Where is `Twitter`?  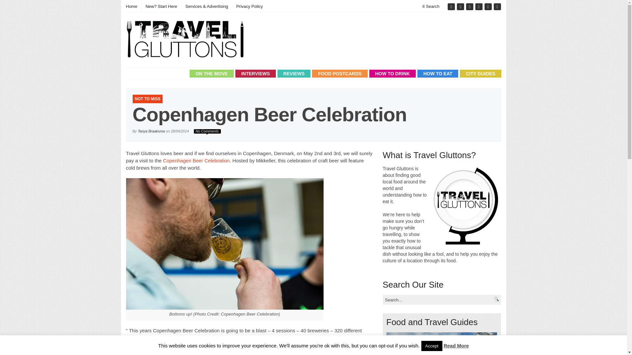
Twitter is located at coordinates (461, 7).